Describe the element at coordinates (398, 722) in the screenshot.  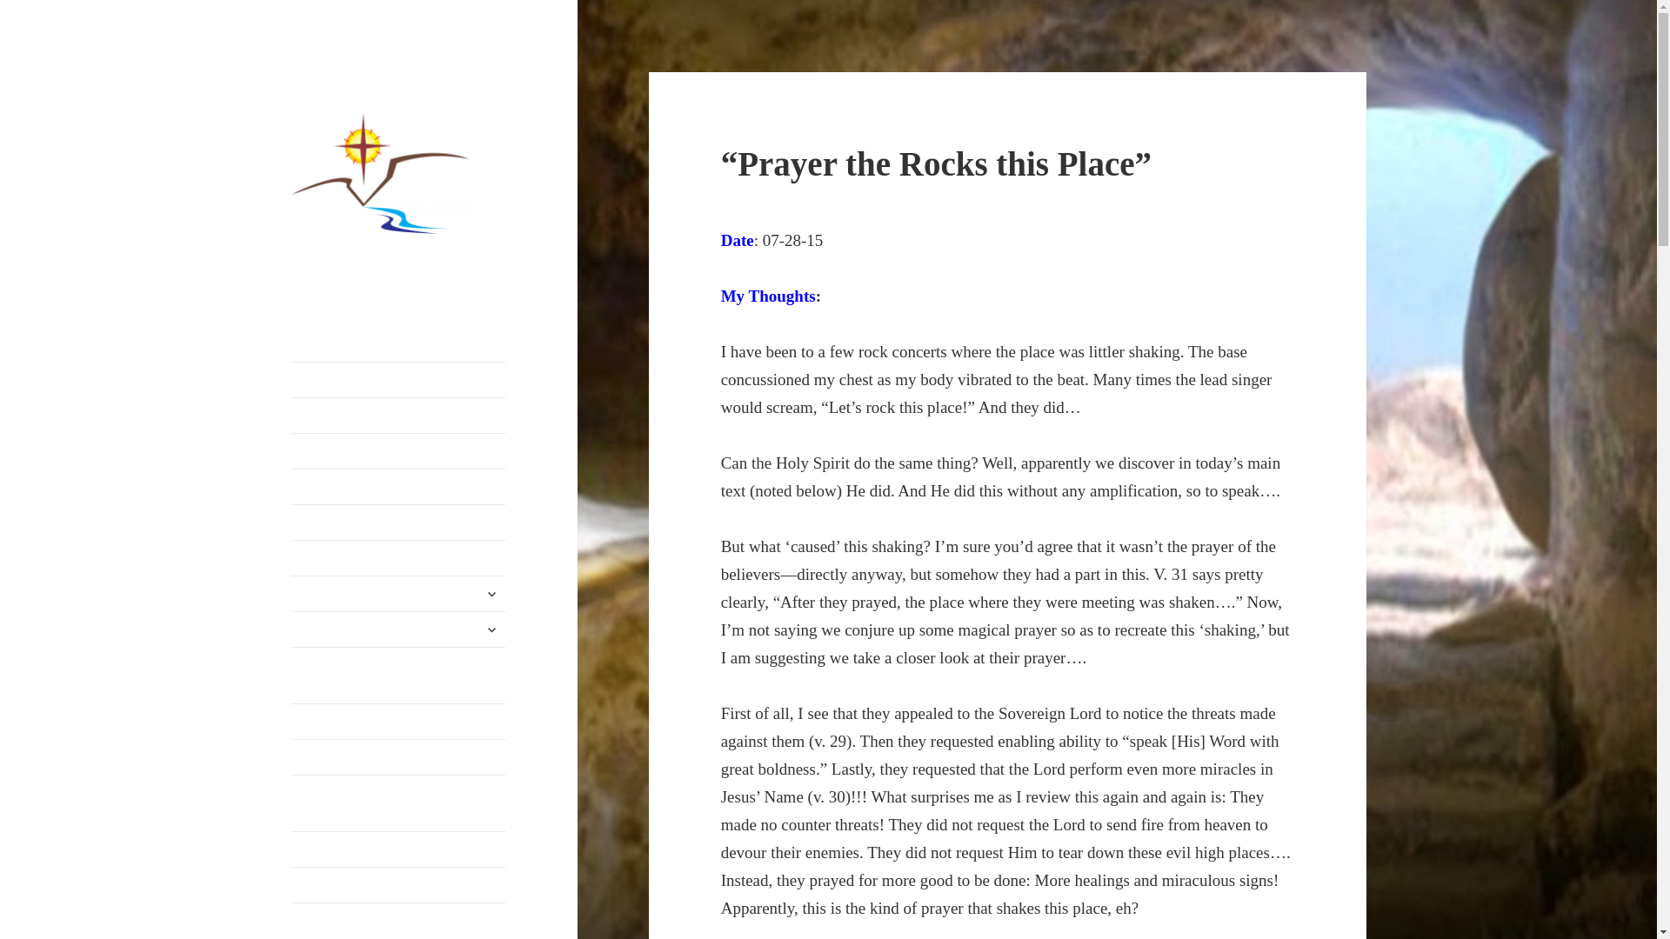
I see `VBC Live` at that location.